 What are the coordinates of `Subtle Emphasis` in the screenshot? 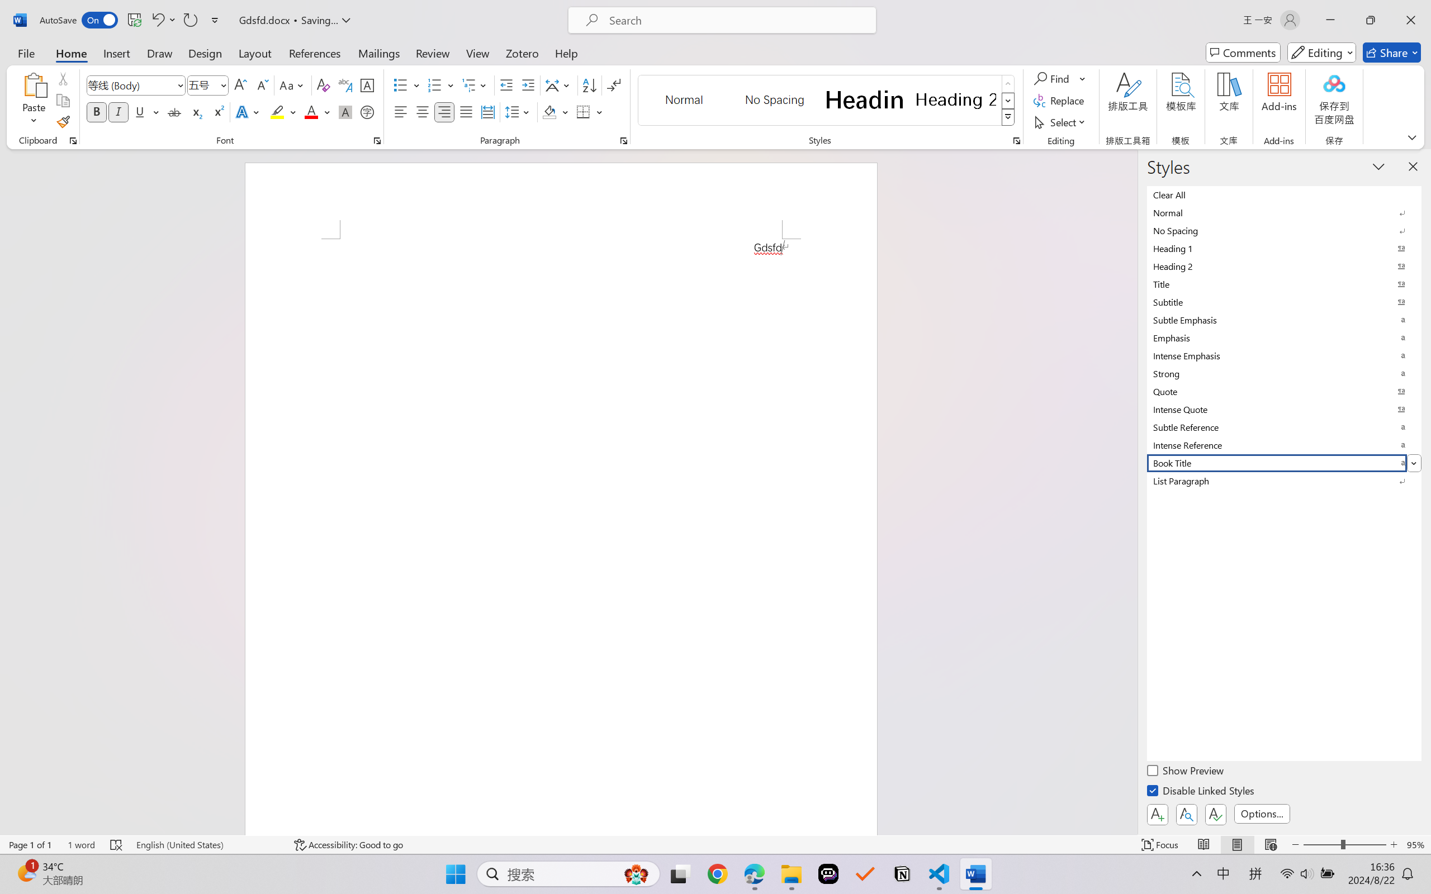 It's located at (1285, 320).